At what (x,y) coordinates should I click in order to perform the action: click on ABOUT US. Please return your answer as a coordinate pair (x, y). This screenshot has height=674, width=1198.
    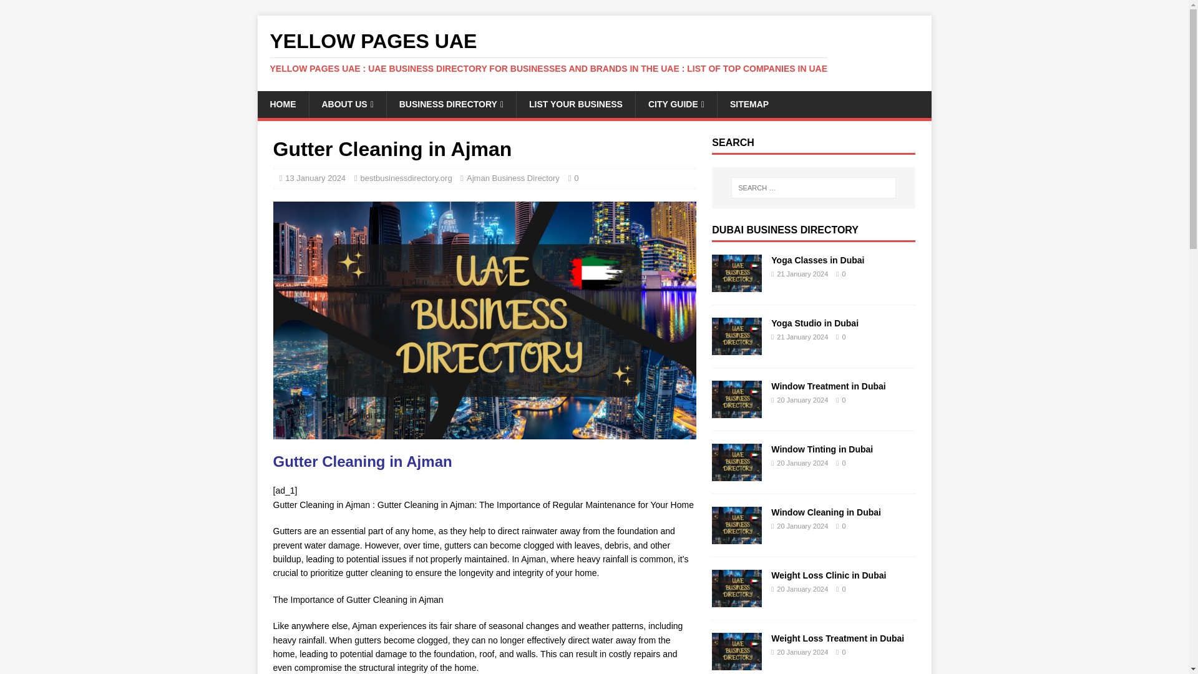
    Looking at the image, I should click on (347, 104).